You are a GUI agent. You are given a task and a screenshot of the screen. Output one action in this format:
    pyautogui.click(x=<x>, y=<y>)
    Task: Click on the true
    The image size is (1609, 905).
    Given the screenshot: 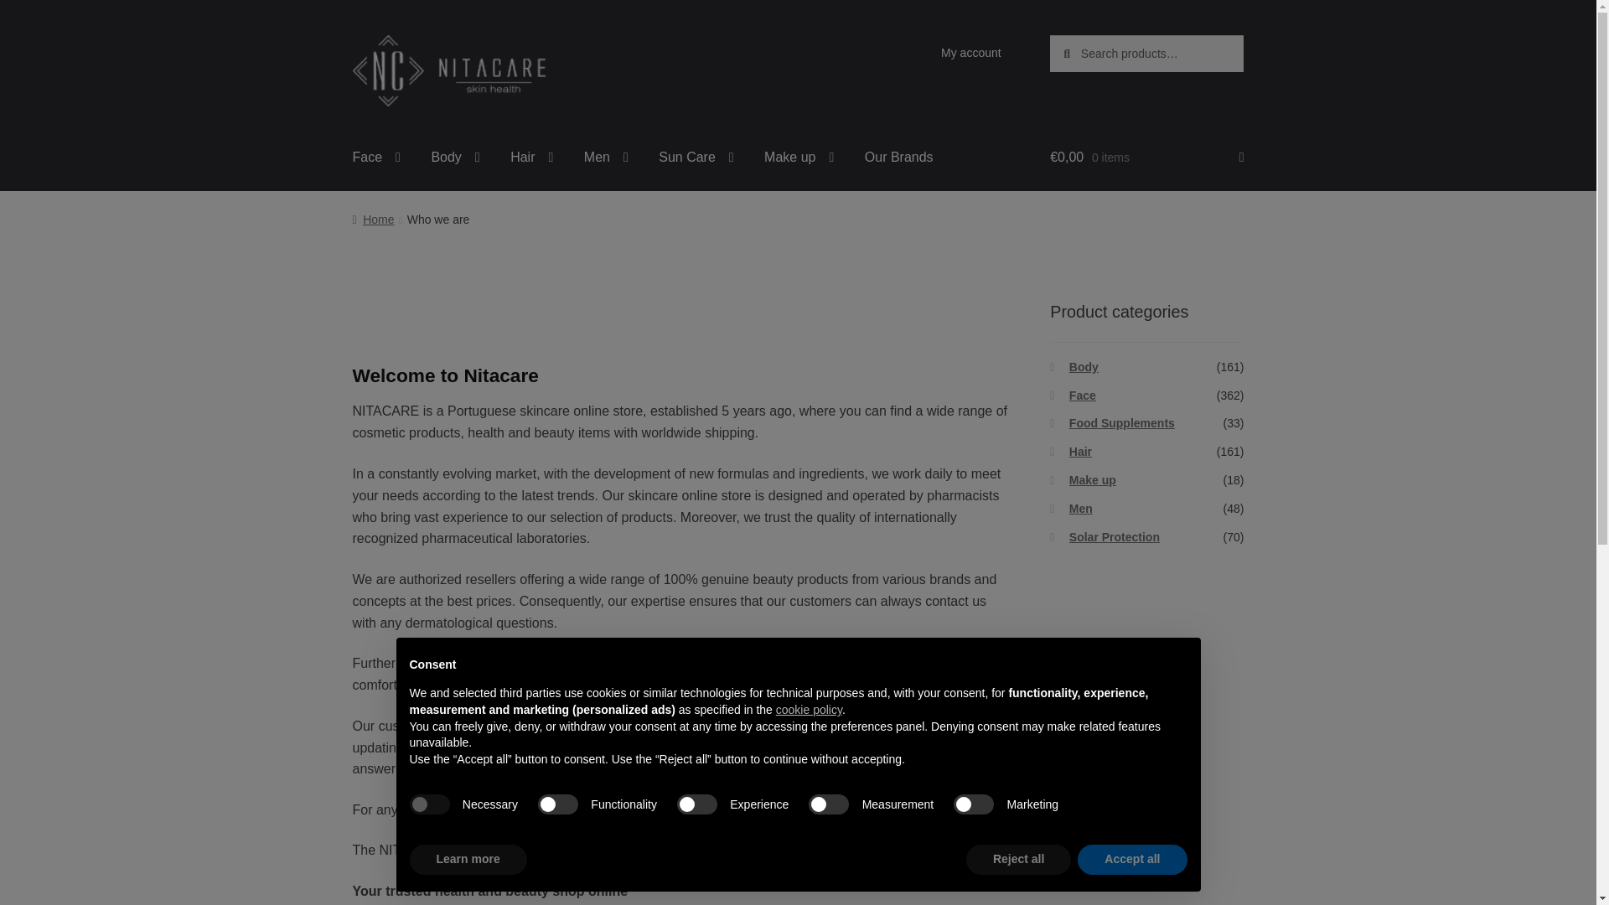 What is the action you would take?
    pyautogui.click(x=428, y=804)
    